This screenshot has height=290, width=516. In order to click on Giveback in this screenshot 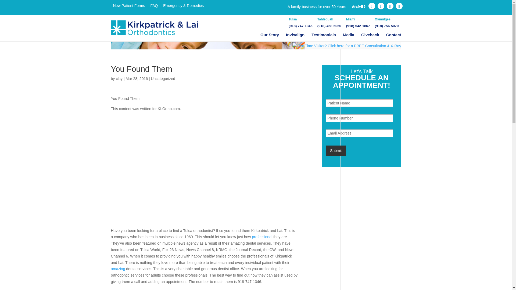, I will do `click(370, 35)`.